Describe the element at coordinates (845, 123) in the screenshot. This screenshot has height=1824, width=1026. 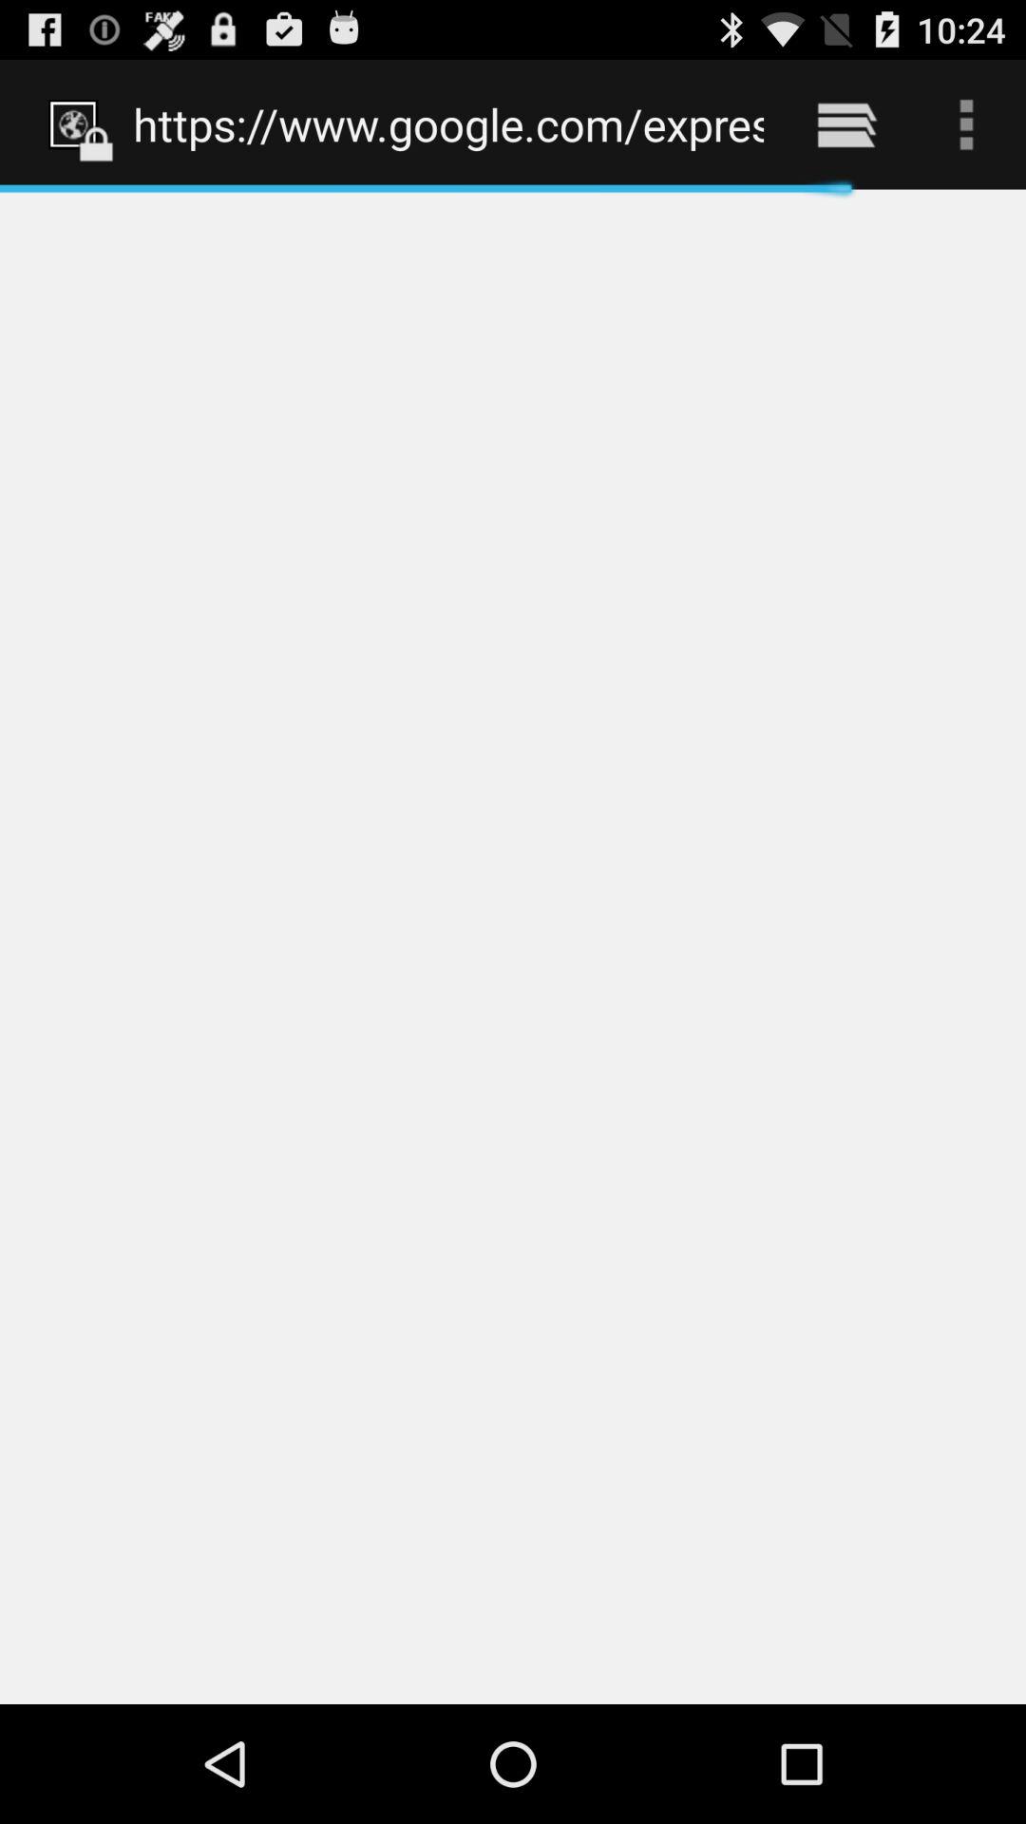
I see `launch the item to the right of the https www google icon` at that location.